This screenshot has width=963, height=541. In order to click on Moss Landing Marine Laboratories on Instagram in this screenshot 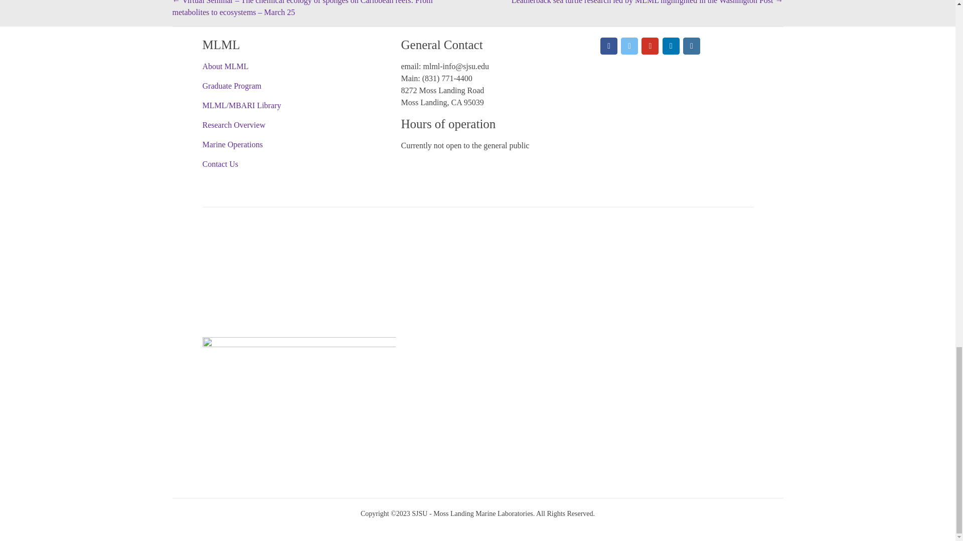, I will do `click(691, 46)`.